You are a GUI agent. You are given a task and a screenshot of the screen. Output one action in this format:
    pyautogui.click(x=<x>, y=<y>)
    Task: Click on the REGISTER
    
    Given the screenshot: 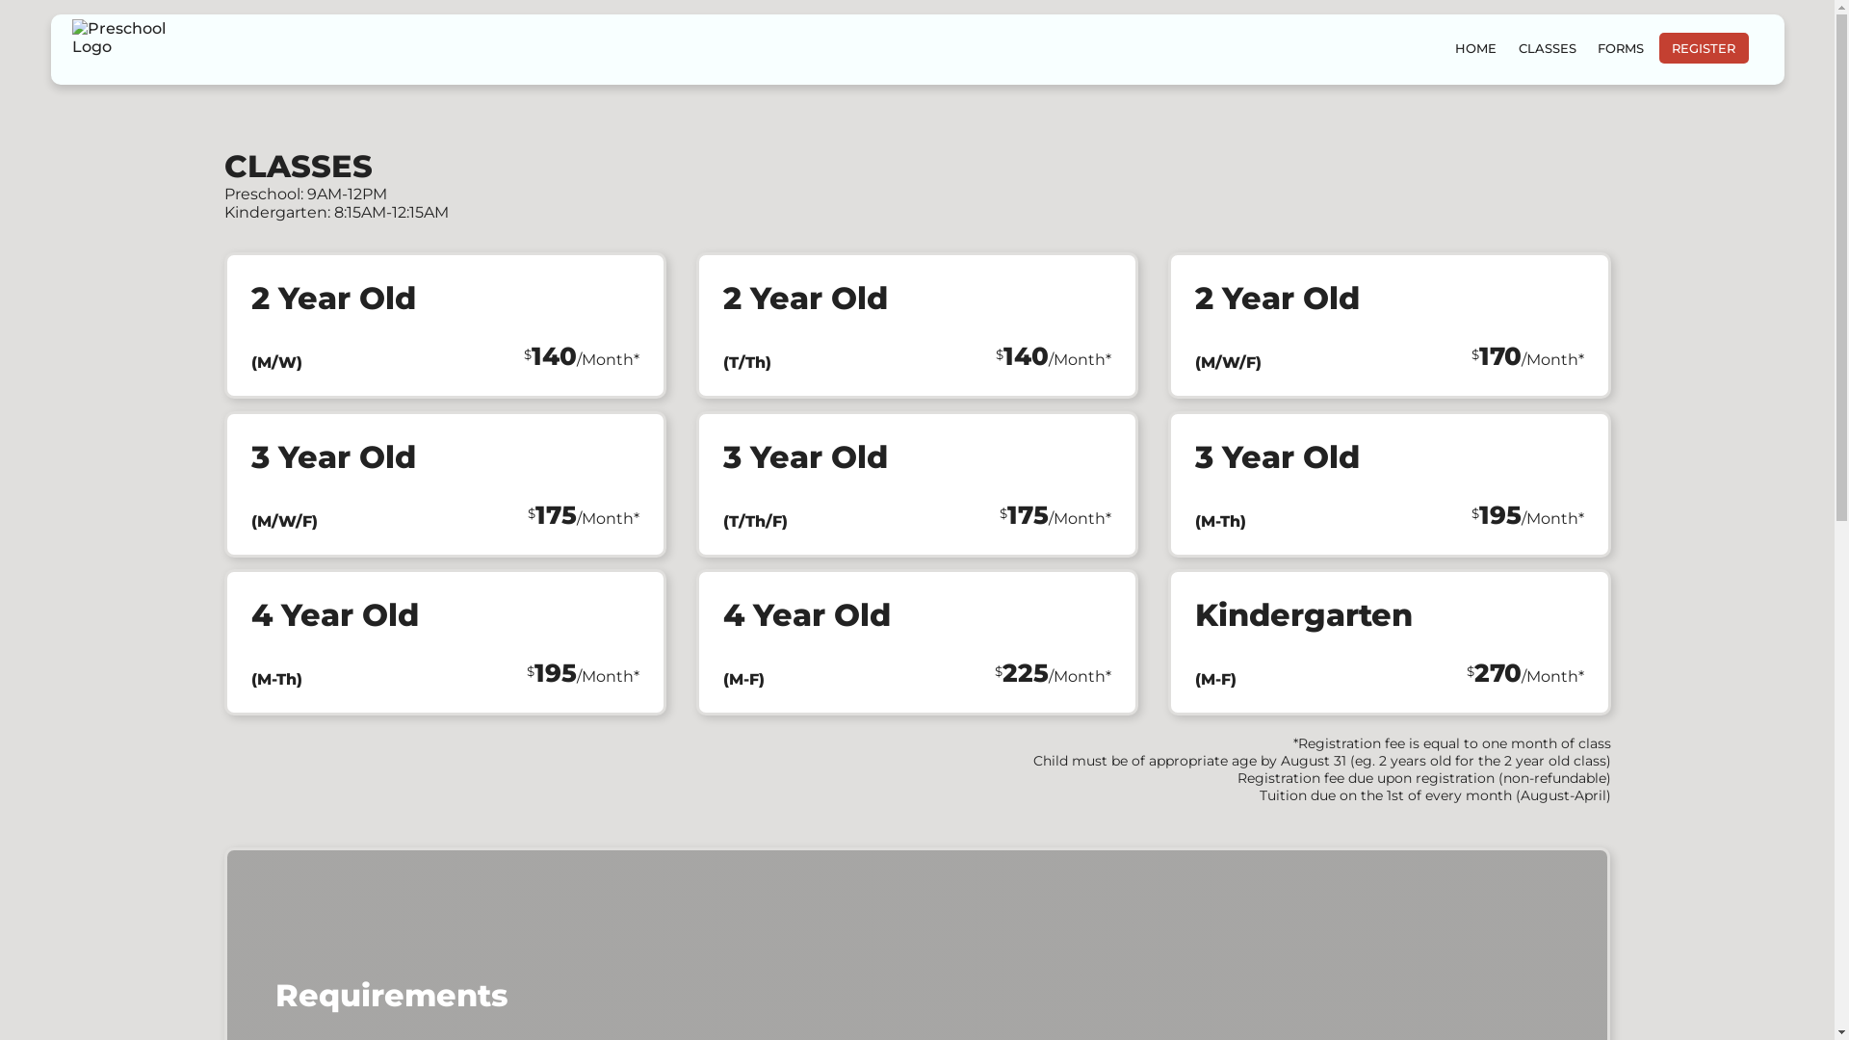 What is the action you would take?
    pyautogui.click(x=1704, y=48)
    